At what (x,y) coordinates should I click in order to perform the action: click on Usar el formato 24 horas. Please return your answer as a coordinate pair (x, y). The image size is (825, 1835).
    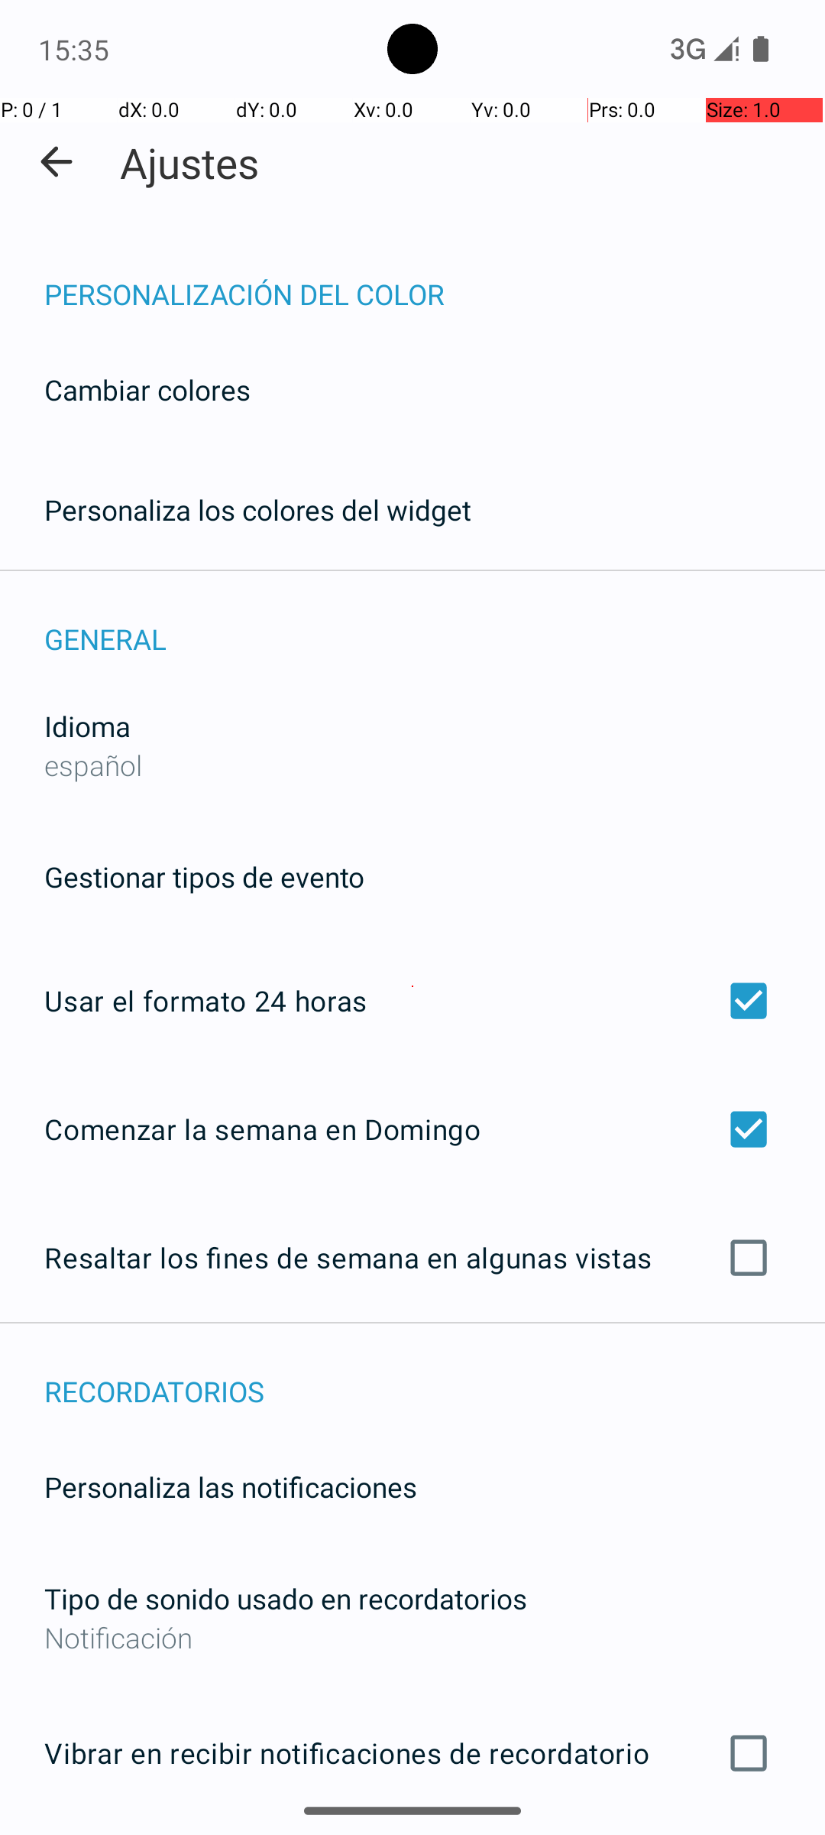
    Looking at the image, I should click on (412, 1001).